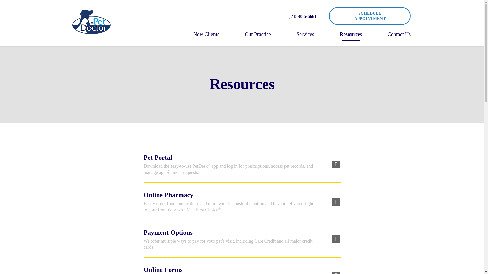 This screenshot has height=274, width=488. What do you see at coordinates (302, 16) in the screenshot?
I see `718-886-6661` at bounding box center [302, 16].